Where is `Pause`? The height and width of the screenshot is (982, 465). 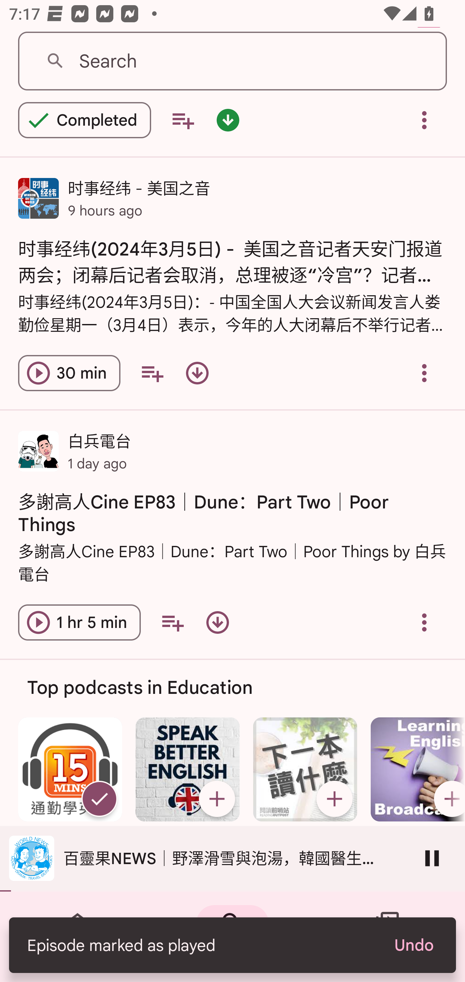 Pause is located at coordinates (432, 858).